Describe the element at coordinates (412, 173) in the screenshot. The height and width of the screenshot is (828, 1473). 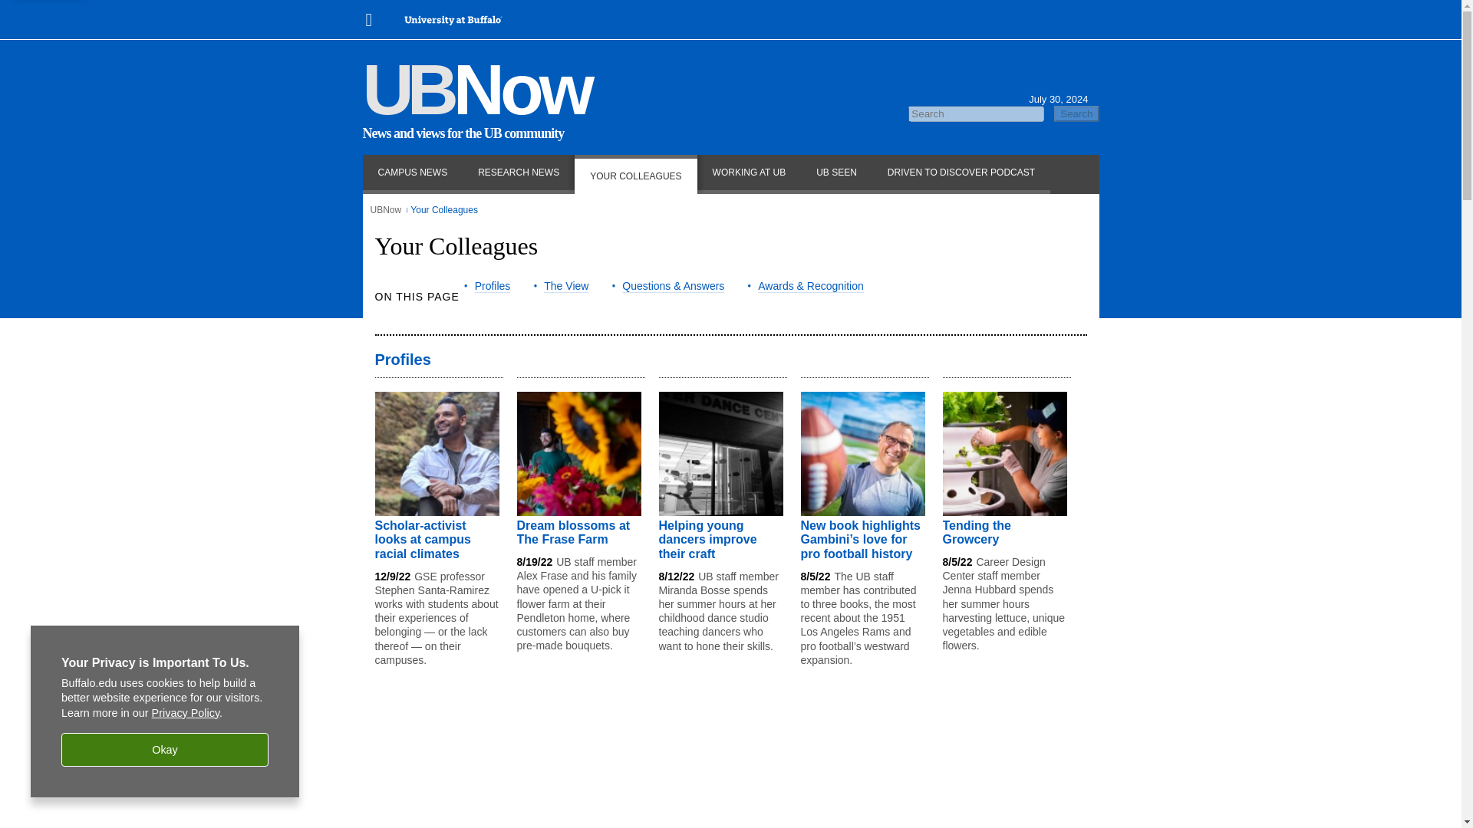
I see `CAMPUS NEWS` at that location.